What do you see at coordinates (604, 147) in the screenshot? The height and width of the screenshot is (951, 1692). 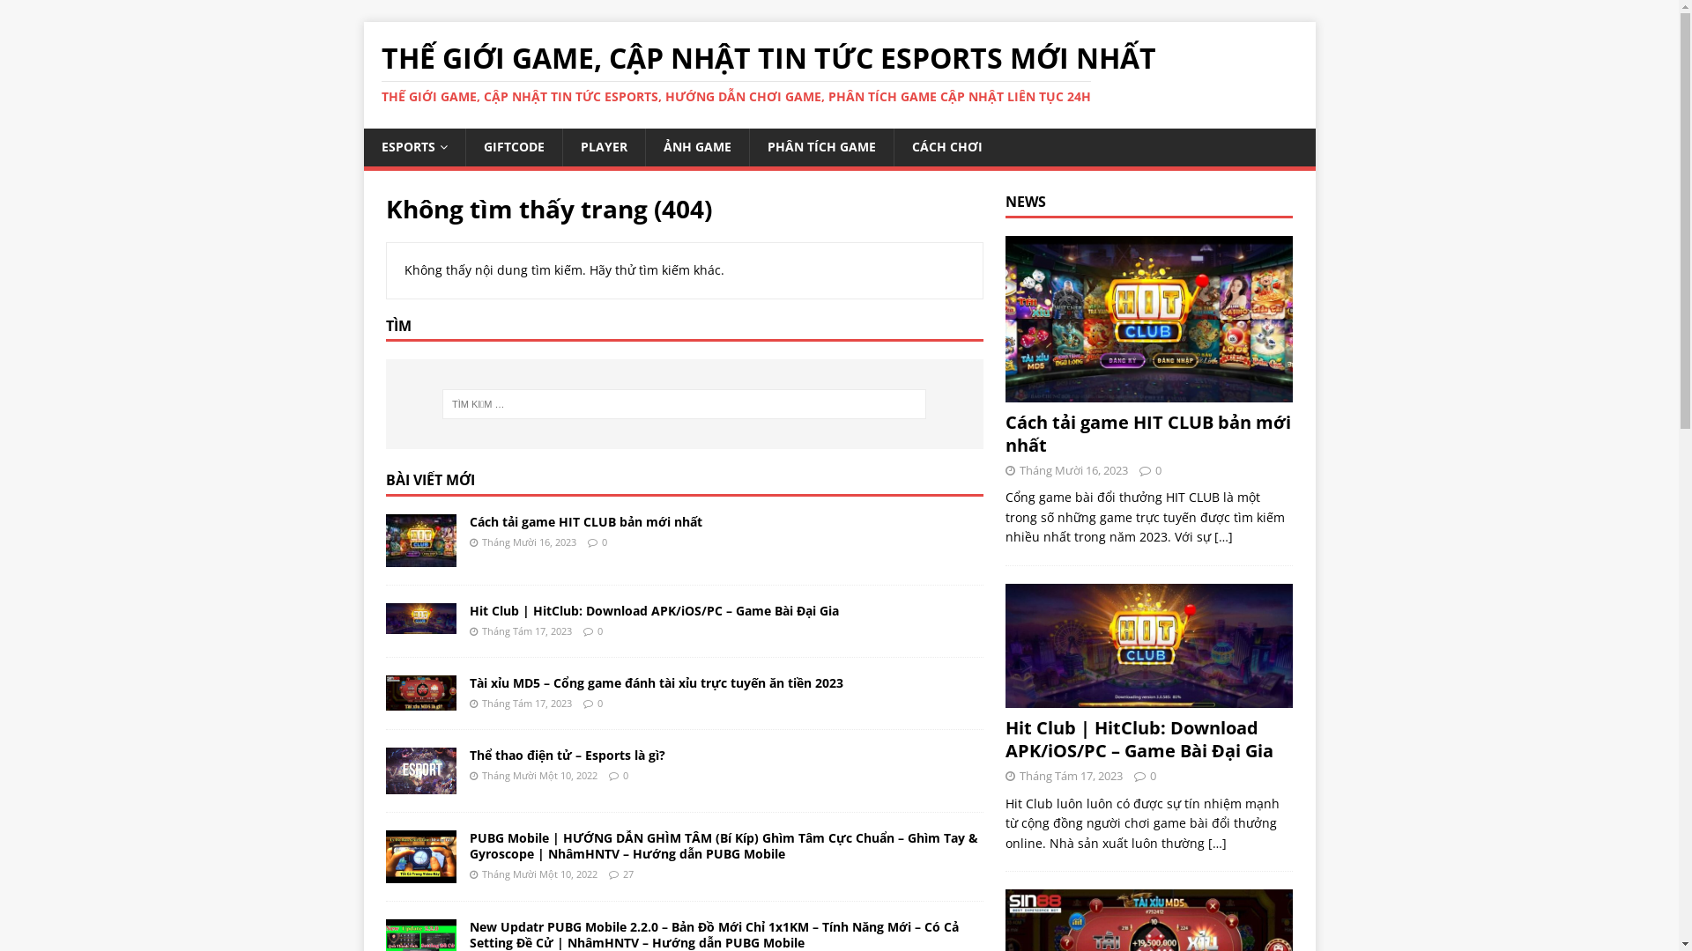 I see `PLAYER` at bounding box center [604, 147].